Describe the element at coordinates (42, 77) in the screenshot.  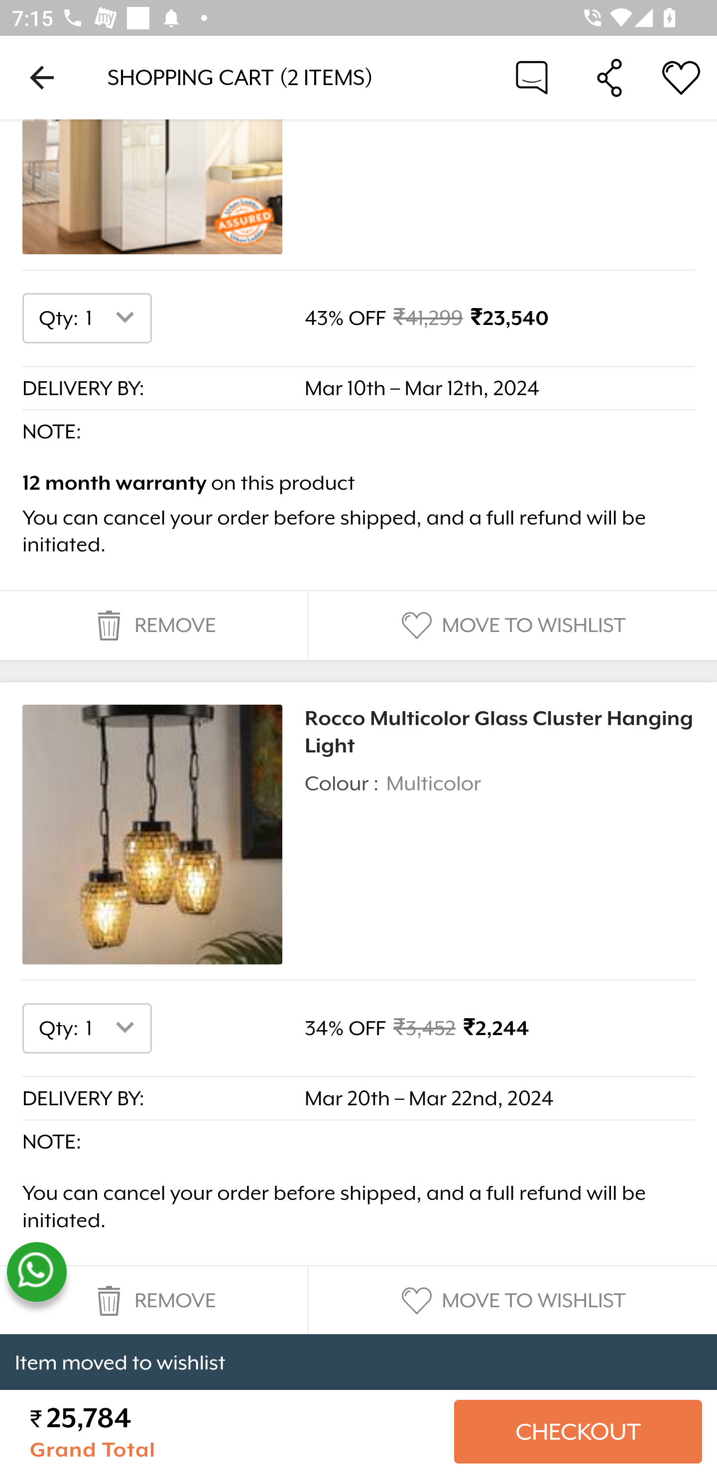
I see `Navigate up` at that location.